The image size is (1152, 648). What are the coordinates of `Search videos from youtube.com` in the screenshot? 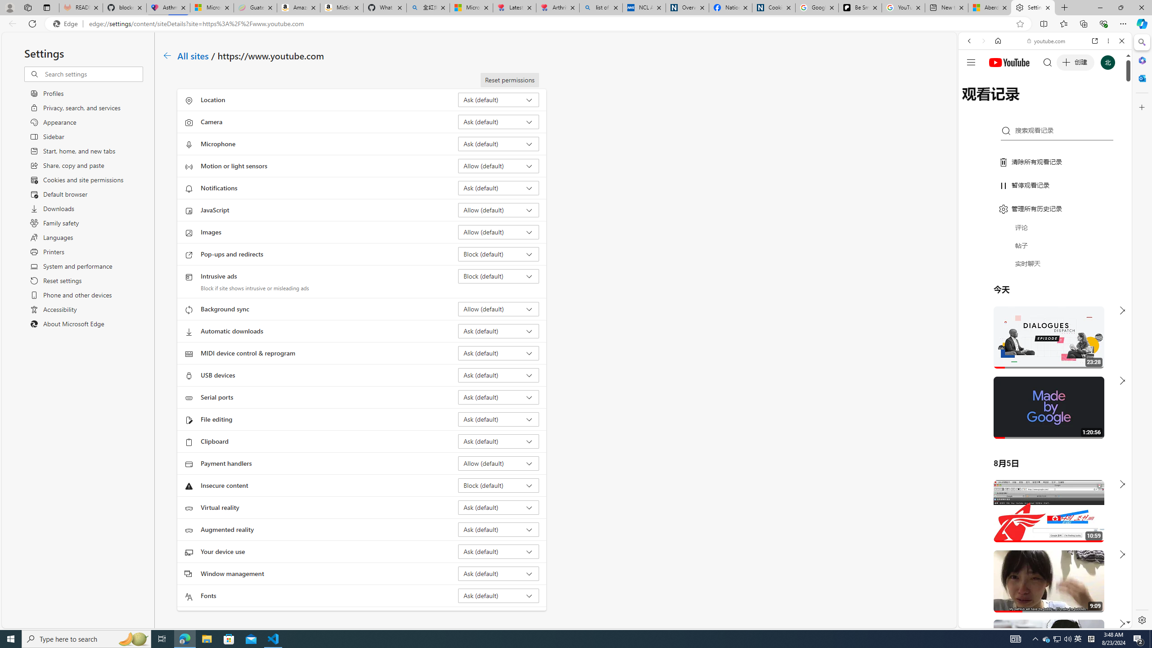 It's located at (1029, 296).